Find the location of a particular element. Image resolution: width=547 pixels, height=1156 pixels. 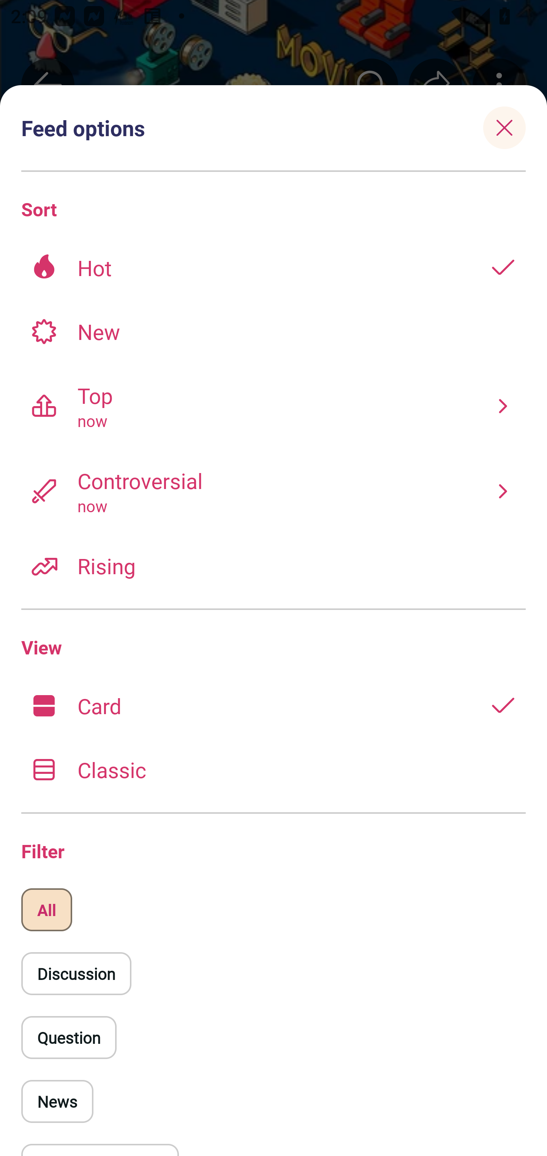

New is located at coordinates (273, 331).